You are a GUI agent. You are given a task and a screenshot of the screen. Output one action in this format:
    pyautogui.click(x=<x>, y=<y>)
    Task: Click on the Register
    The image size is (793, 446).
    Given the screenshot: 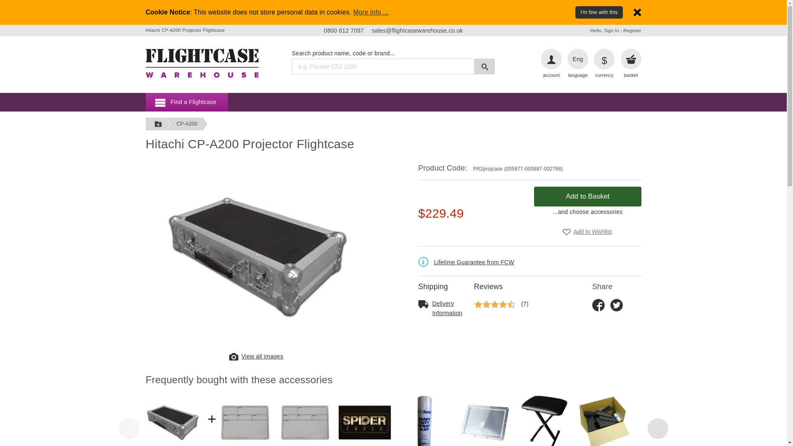 What is the action you would take?
    pyautogui.click(x=632, y=31)
    